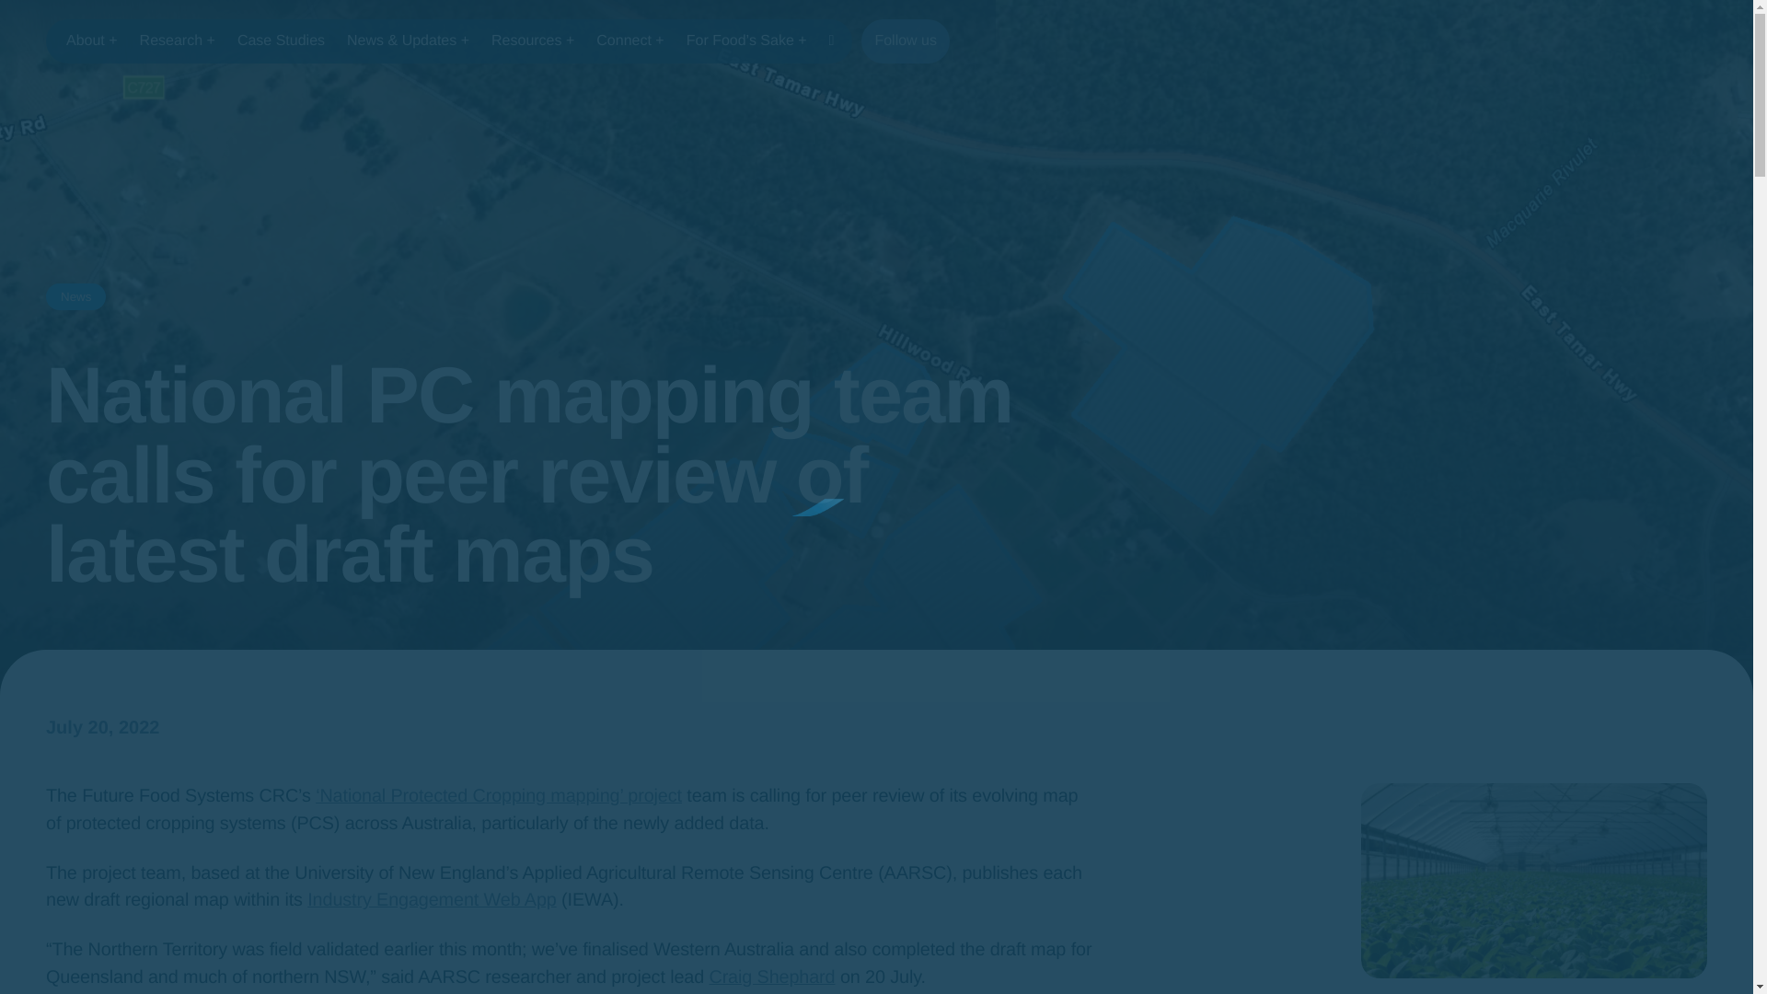 The image size is (1767, 994). Describe the element at coordinates (92, 40) in the screenshot. I see `About` at that location.